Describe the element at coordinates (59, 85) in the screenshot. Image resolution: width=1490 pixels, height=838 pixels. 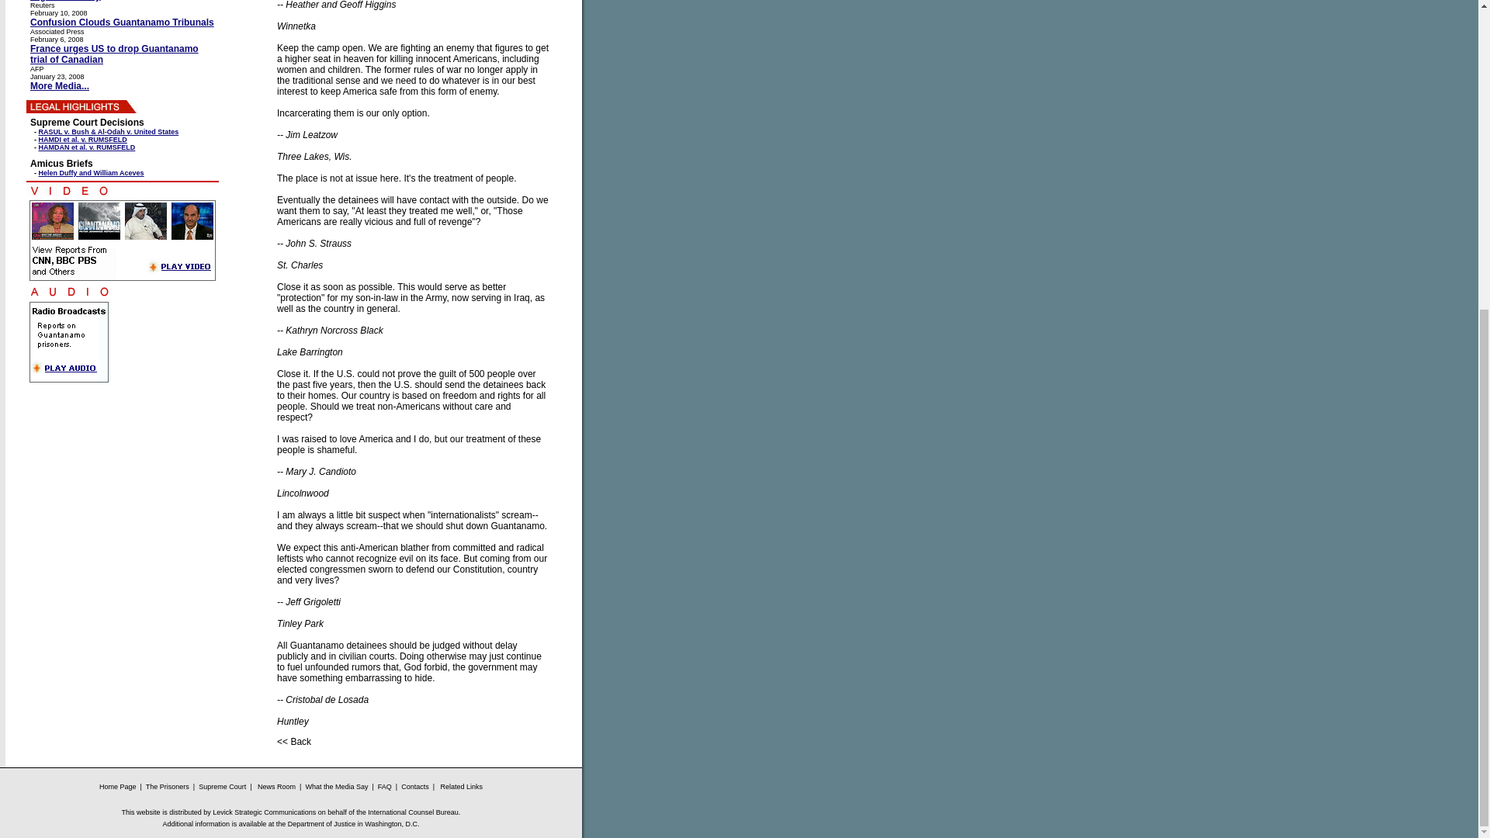
I see `More Media...` at that location.